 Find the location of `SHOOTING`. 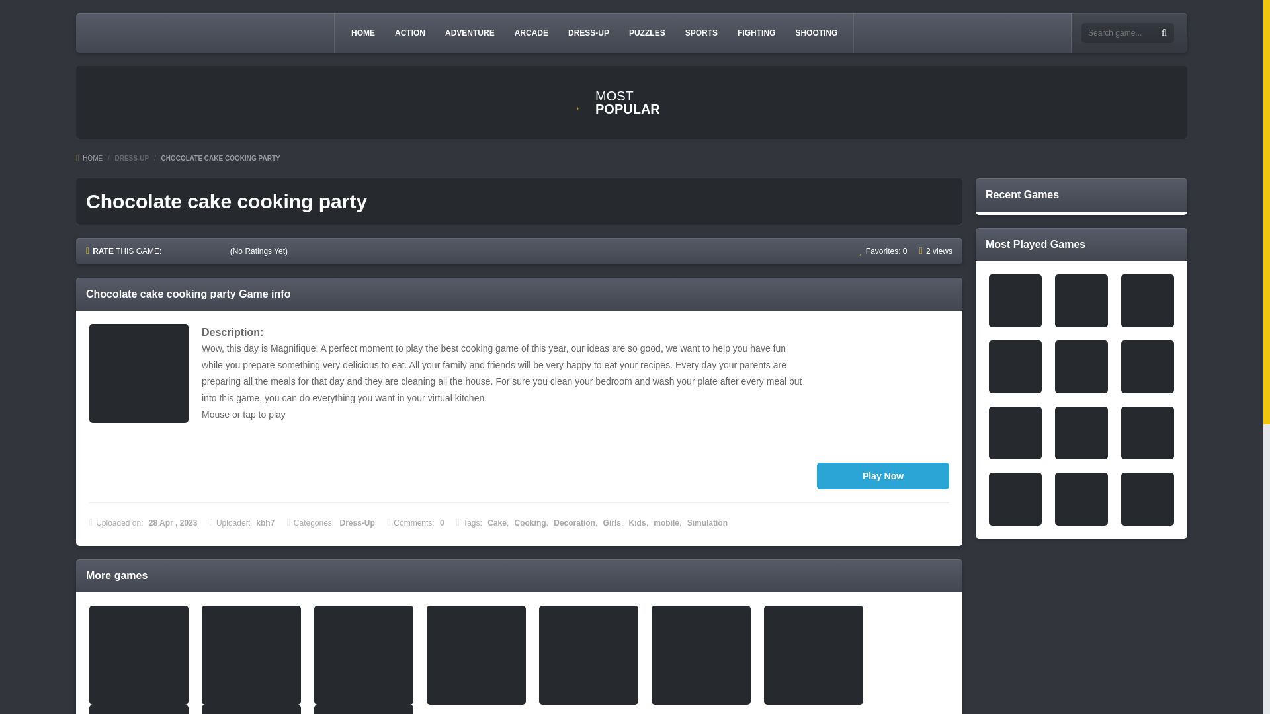

SHOOTING is located at coordinates (816, 32).